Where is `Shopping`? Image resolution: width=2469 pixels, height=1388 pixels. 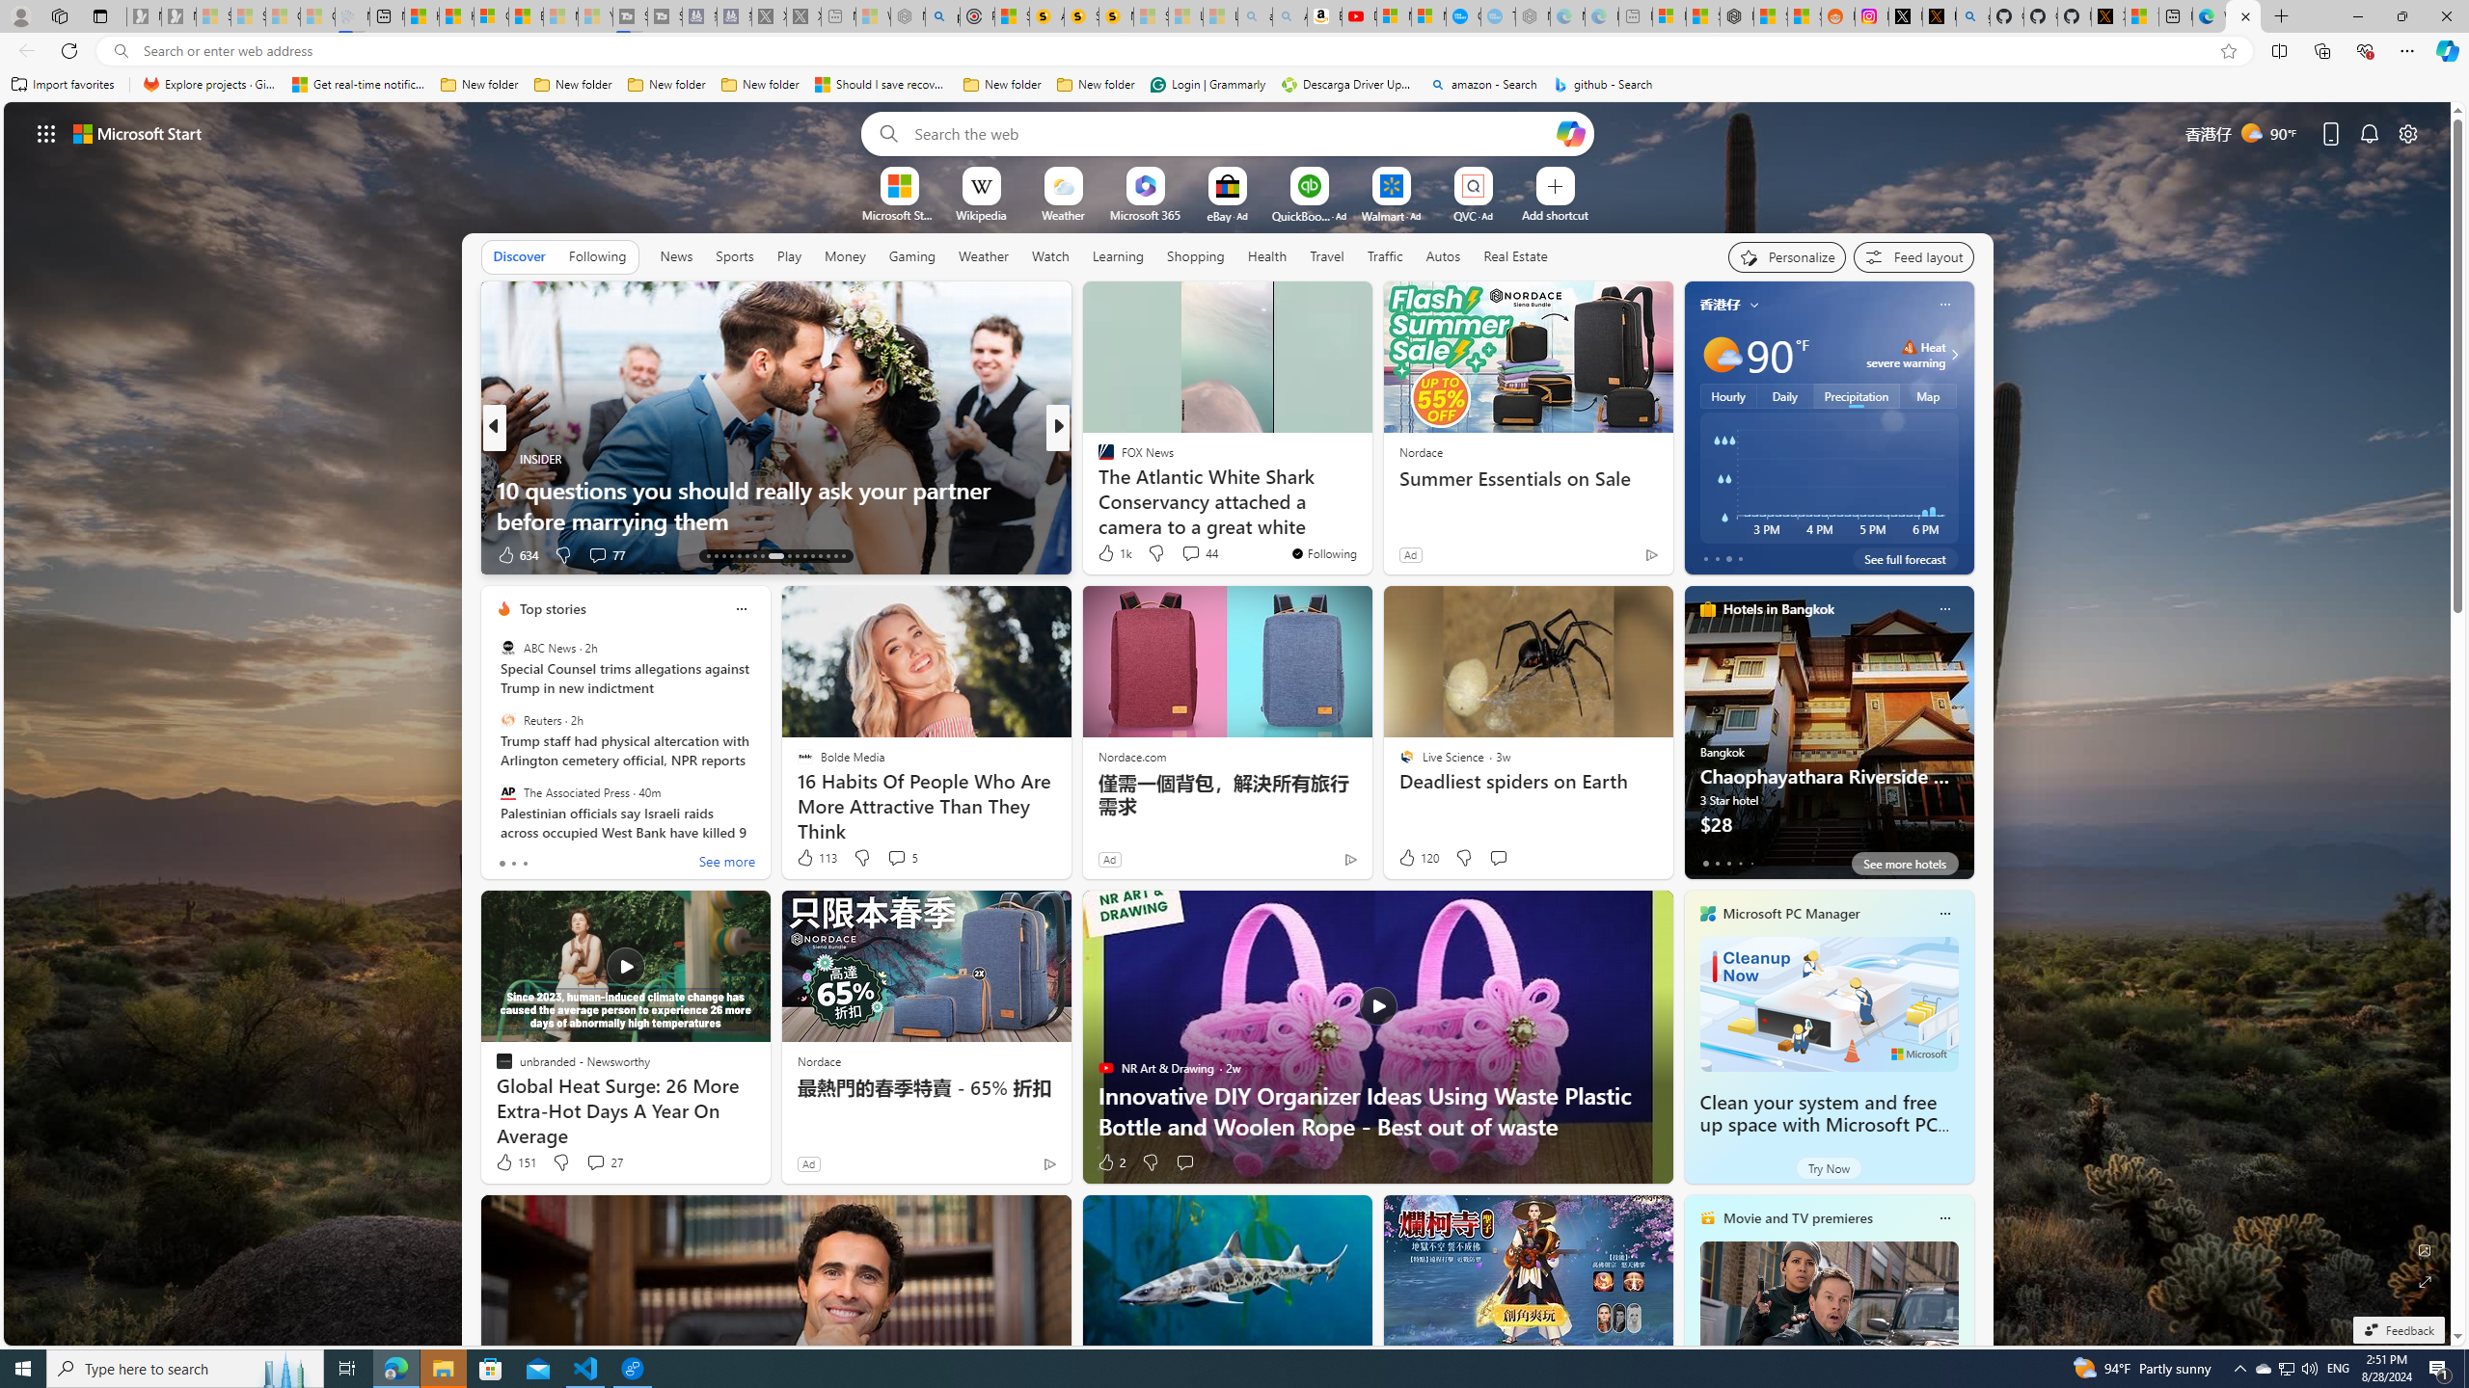
Shopping is located at coordinates (1196, 255).